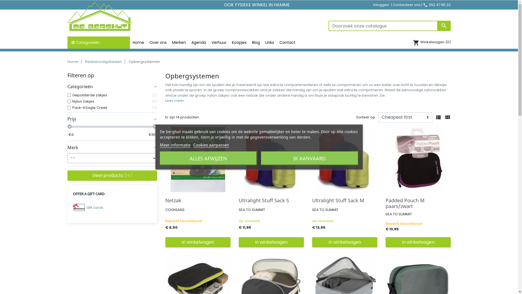 This screenshot has height=294, width=522. I want to click on In winkelwagen, so click(271, 242).